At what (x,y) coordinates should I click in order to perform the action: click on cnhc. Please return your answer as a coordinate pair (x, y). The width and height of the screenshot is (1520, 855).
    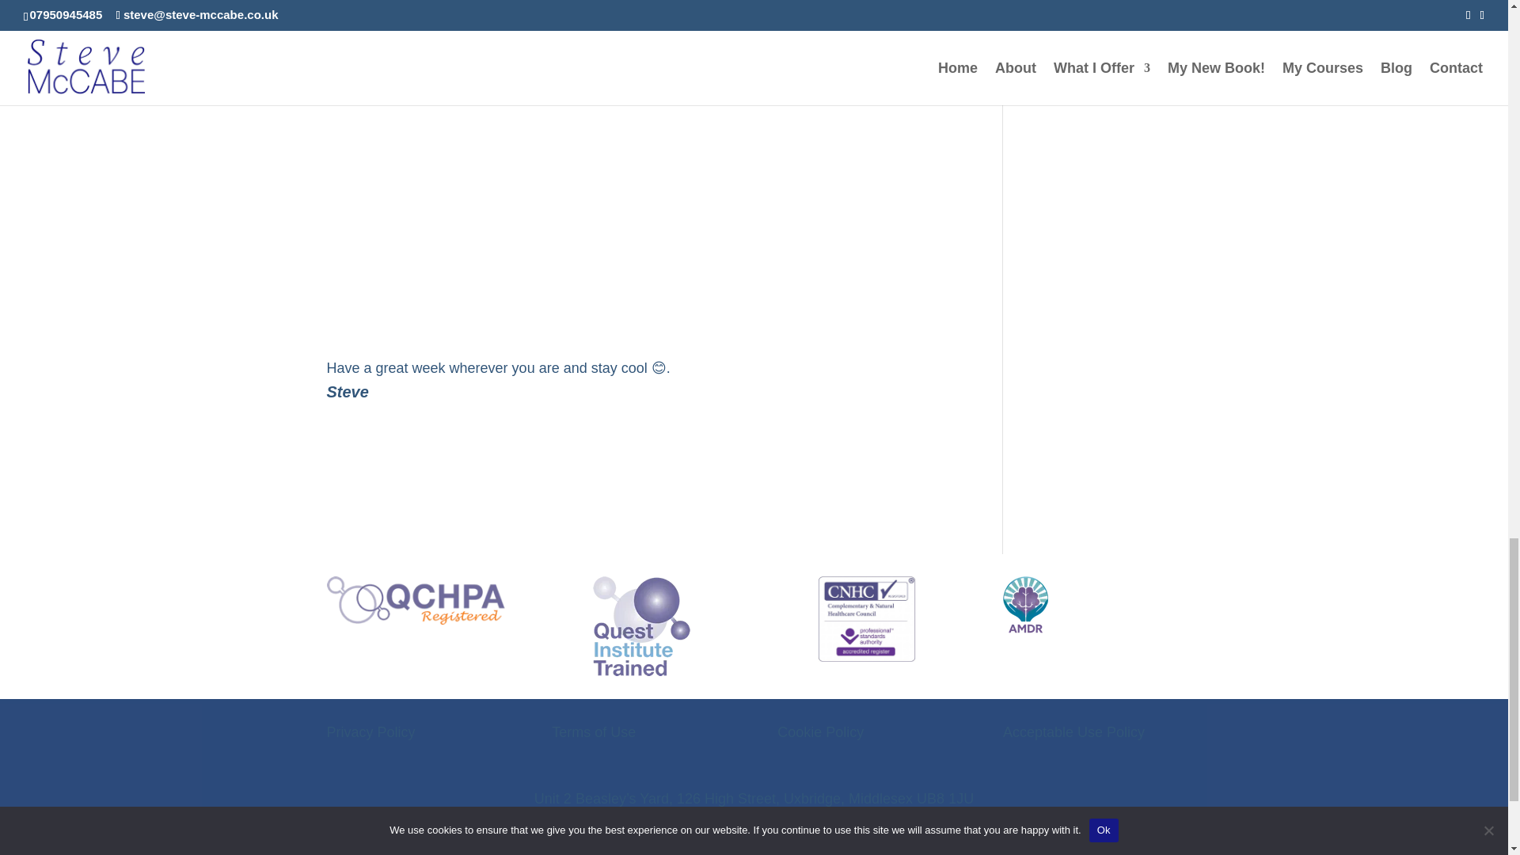
    Looking at the image, I should click on (866, 618).